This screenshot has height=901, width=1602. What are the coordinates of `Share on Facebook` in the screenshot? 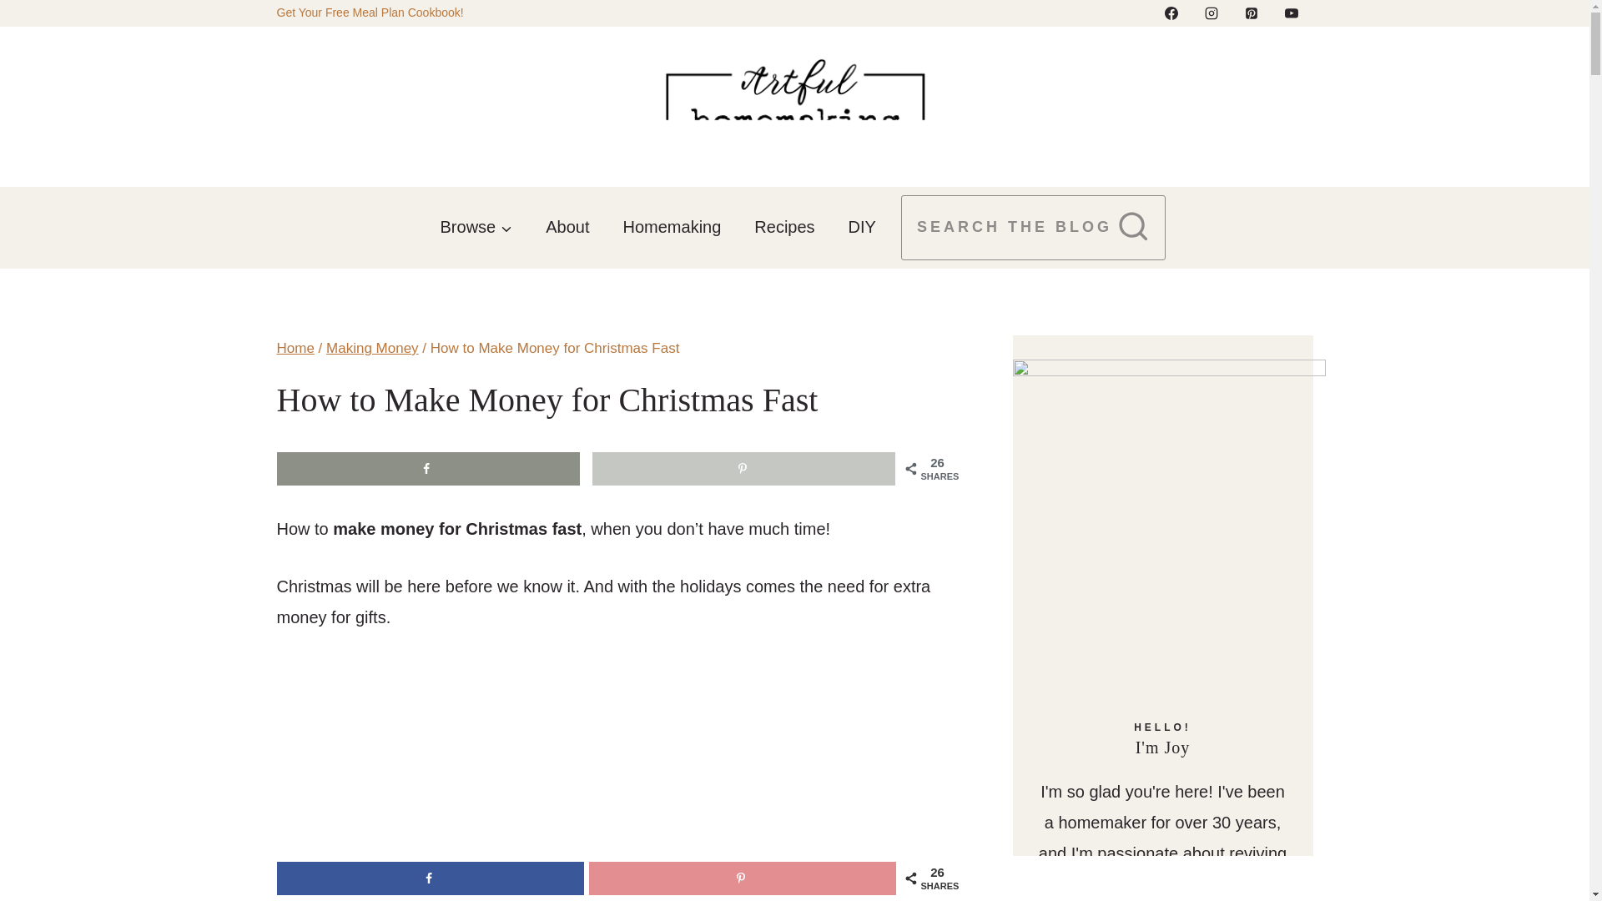 It's located at (429, 469).